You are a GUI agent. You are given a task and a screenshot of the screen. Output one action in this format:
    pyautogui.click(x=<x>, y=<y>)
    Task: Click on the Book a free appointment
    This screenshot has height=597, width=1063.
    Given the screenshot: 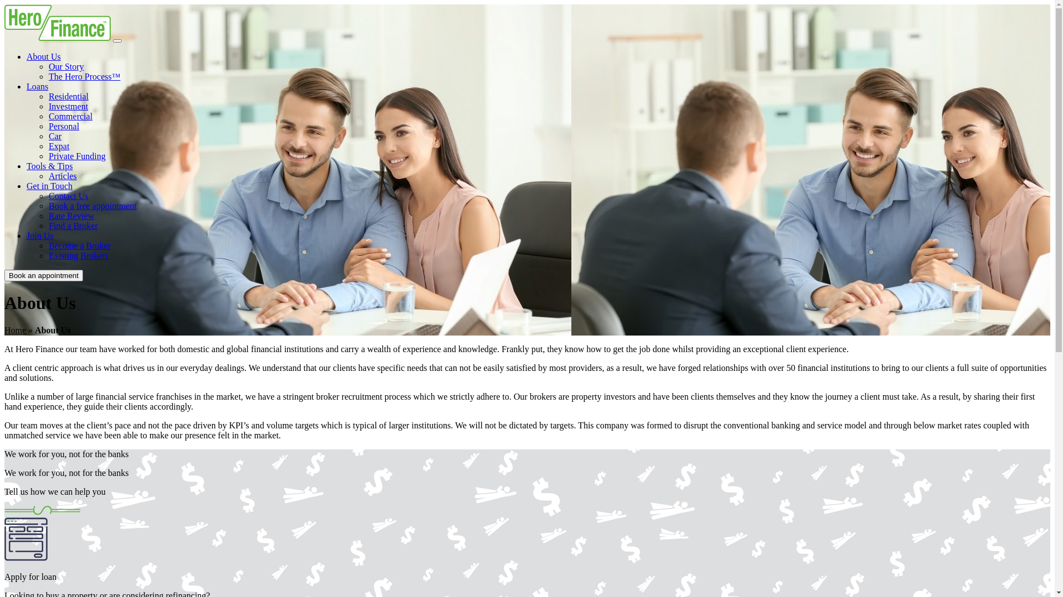 What is the action you would take?
    pyautogui.click(x=92, y=206)
    